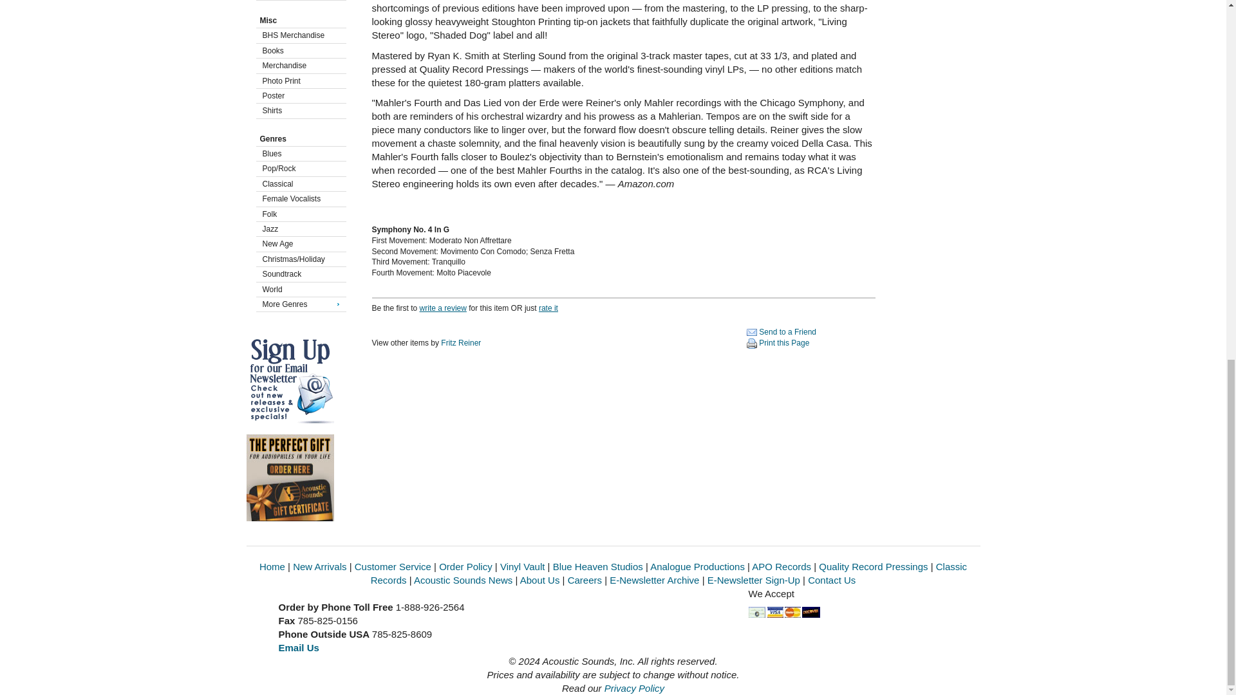  Describe the element at coordinates (297, 139) in the screenshot. I see `Browse Genres` at that location.